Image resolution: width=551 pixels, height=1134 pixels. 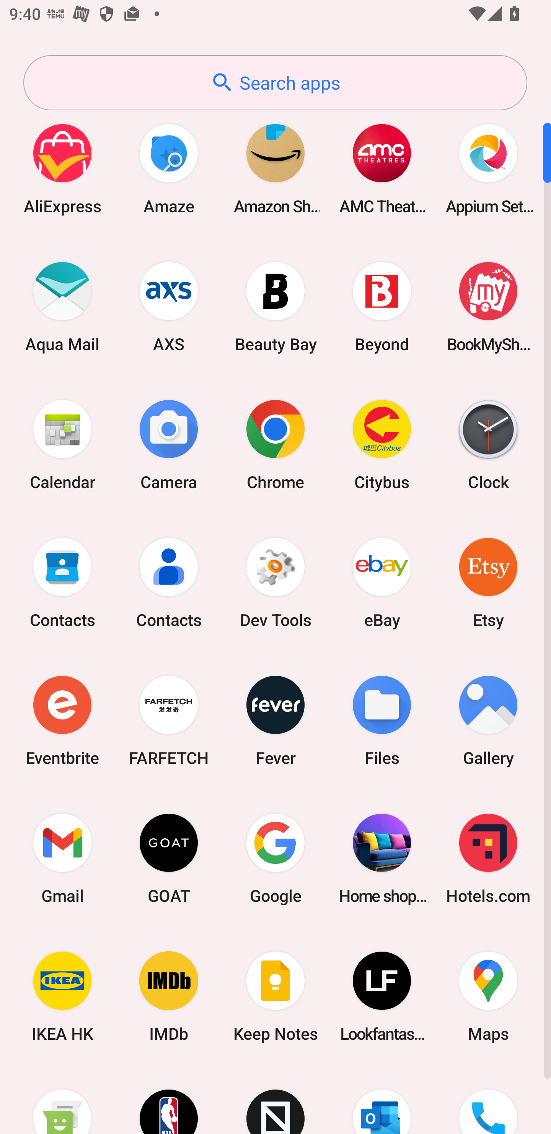 I want to click on IMDb, so click(x=169, y=997).